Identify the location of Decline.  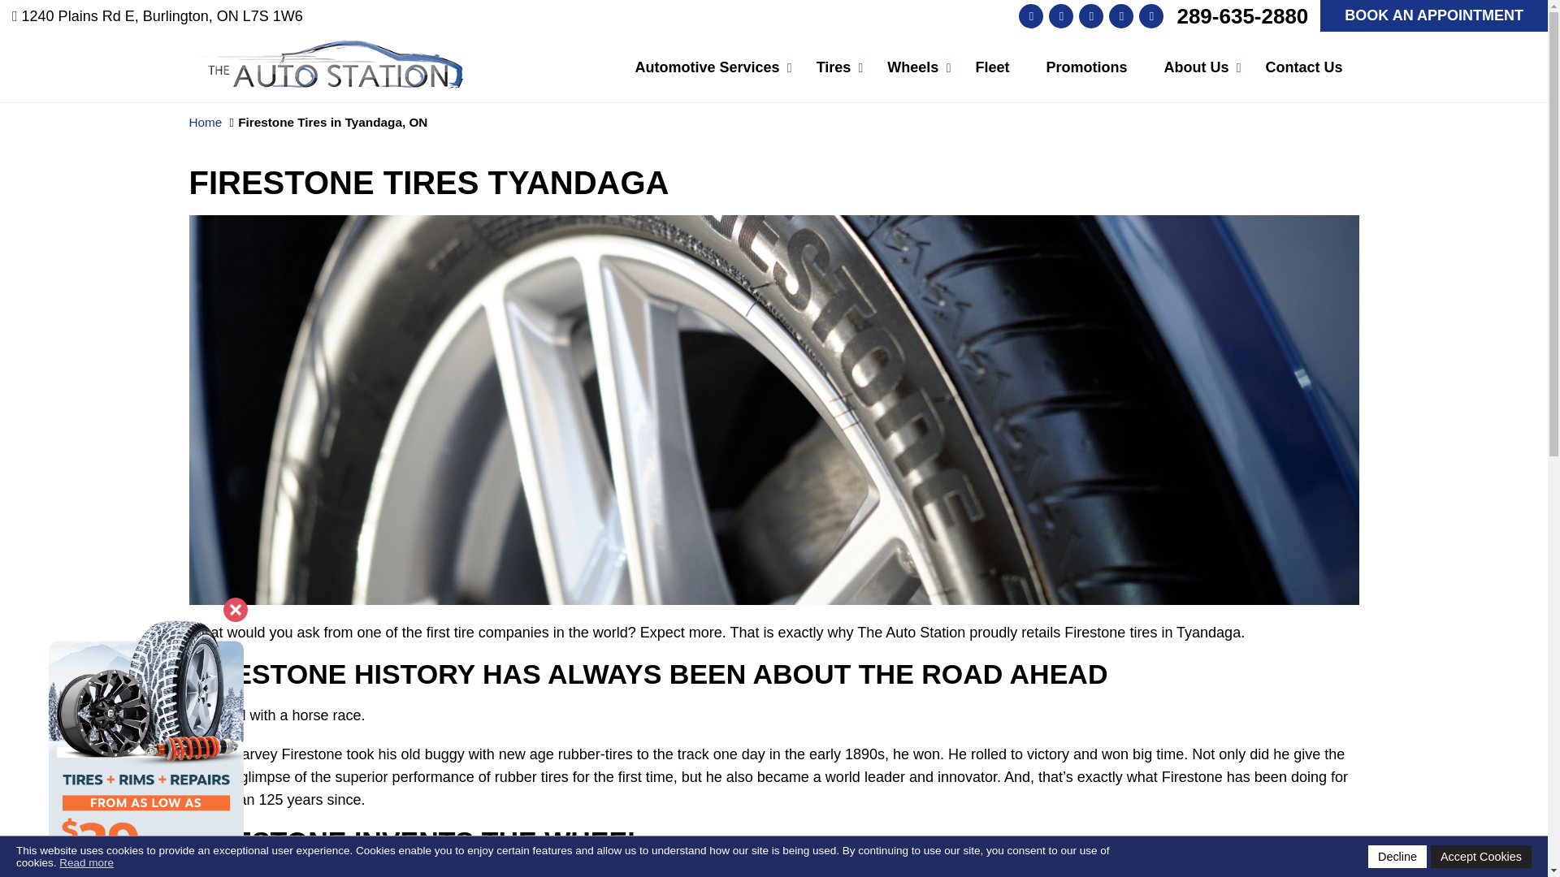
(1397, 857).